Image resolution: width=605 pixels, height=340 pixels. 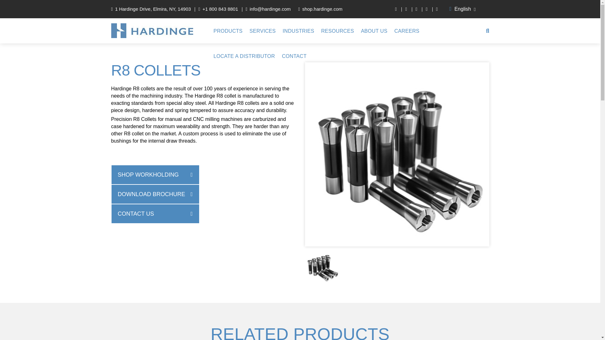 I want to click on English, so click(x=467, y=9).